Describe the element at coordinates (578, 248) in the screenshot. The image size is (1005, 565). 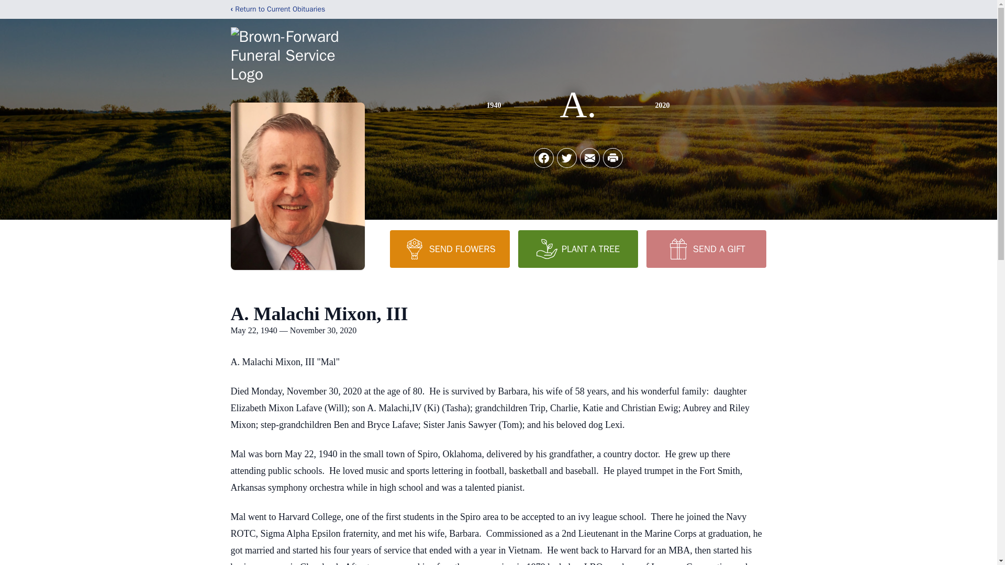
I see `PLANT A TREE` at that location.